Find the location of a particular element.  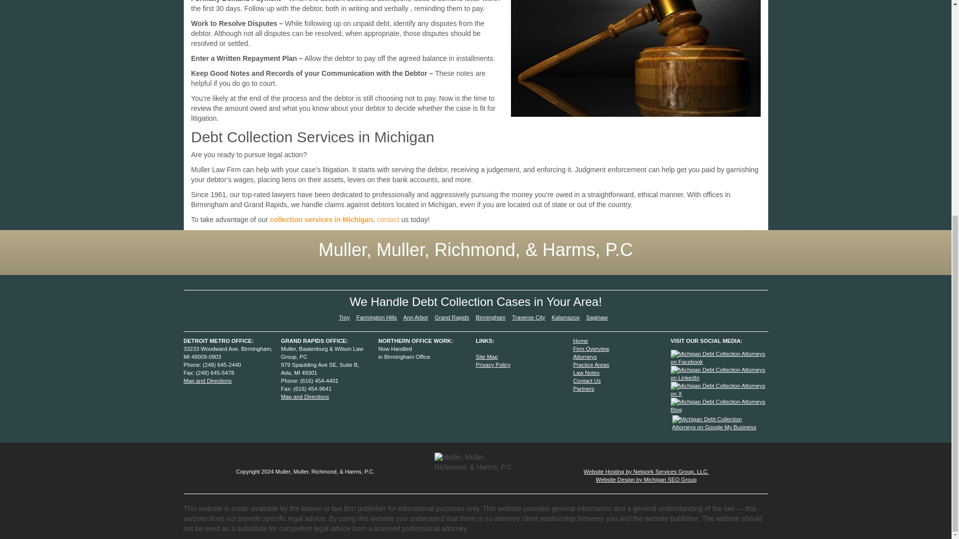

contact is located at coordinates (388, 220).